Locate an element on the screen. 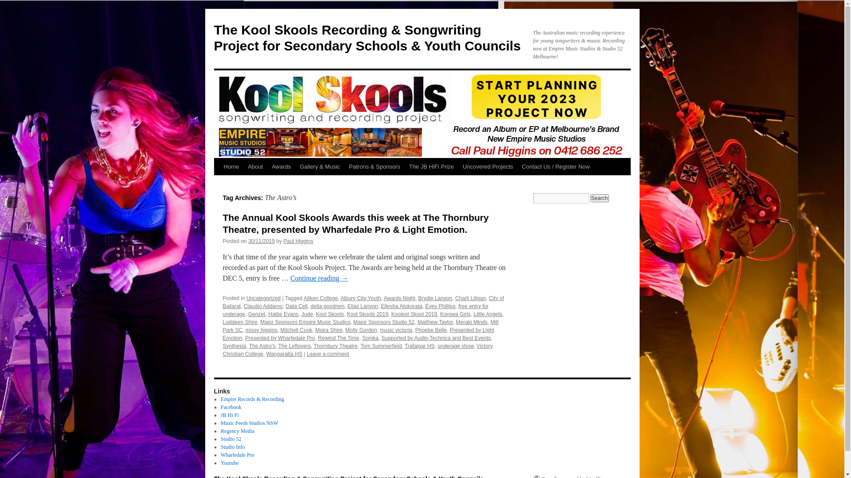  Jude is located at coordinates (307, 314).